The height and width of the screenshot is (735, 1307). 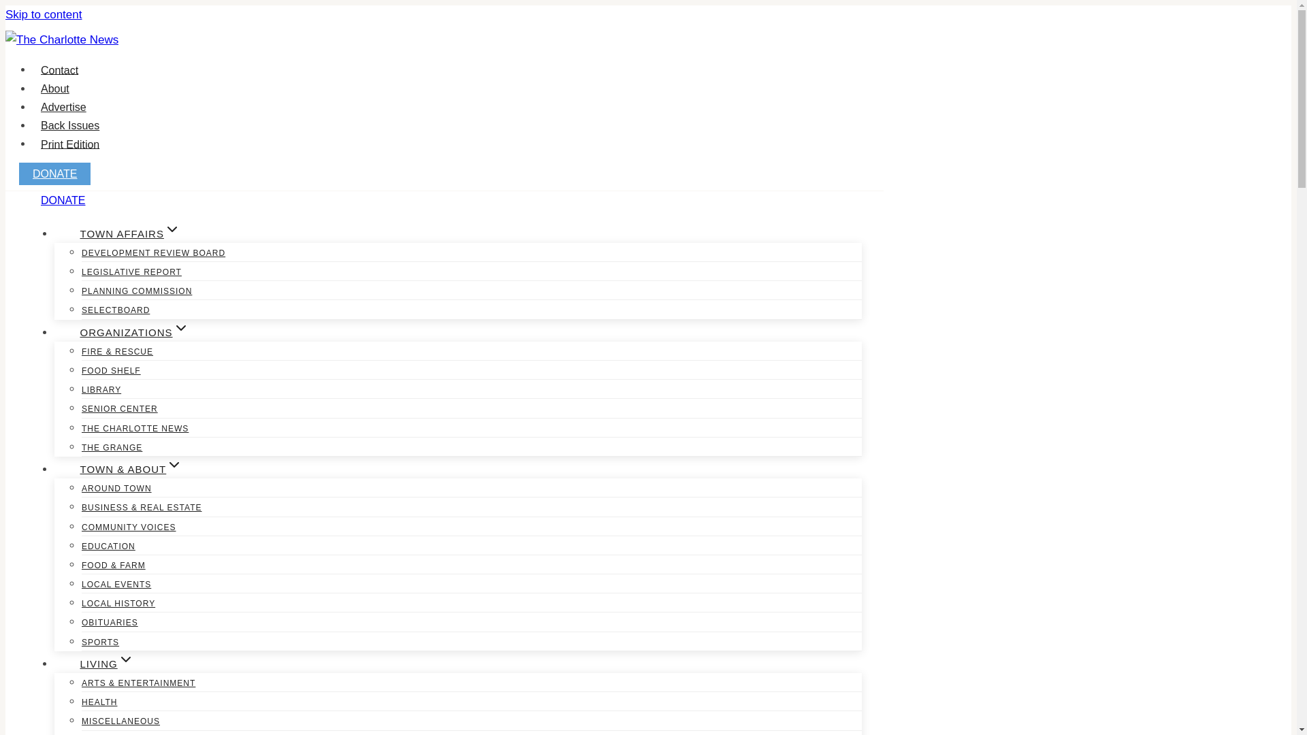 What do you see at coordinates (172, 229) in the screenshot?
I see `EXPAND` at bounding box center [172, 229].